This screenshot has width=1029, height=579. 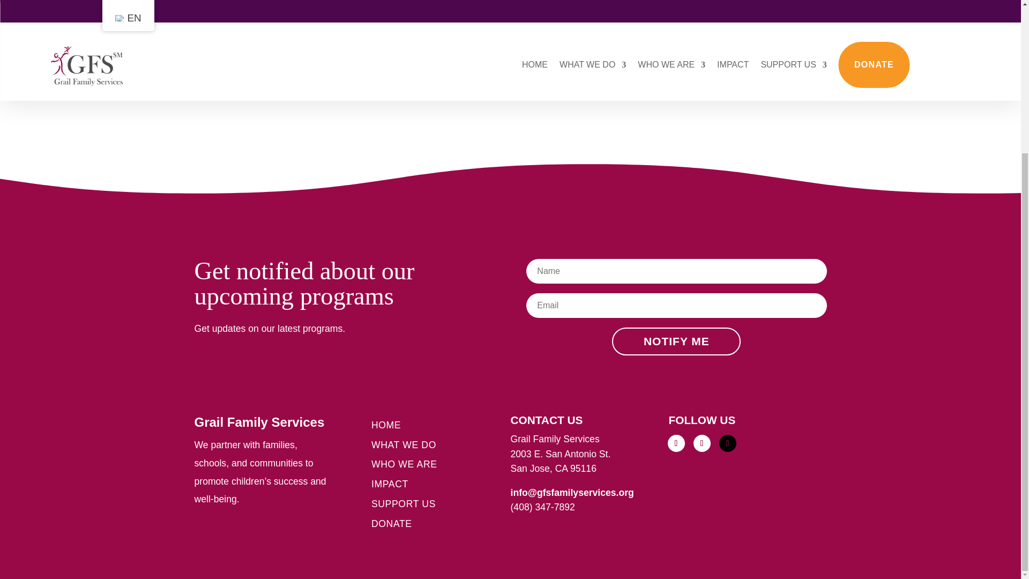 What do you see at coordinates (390, 484) in the screenshot?
I see `IMPACT` at bounding box center [390, 484].